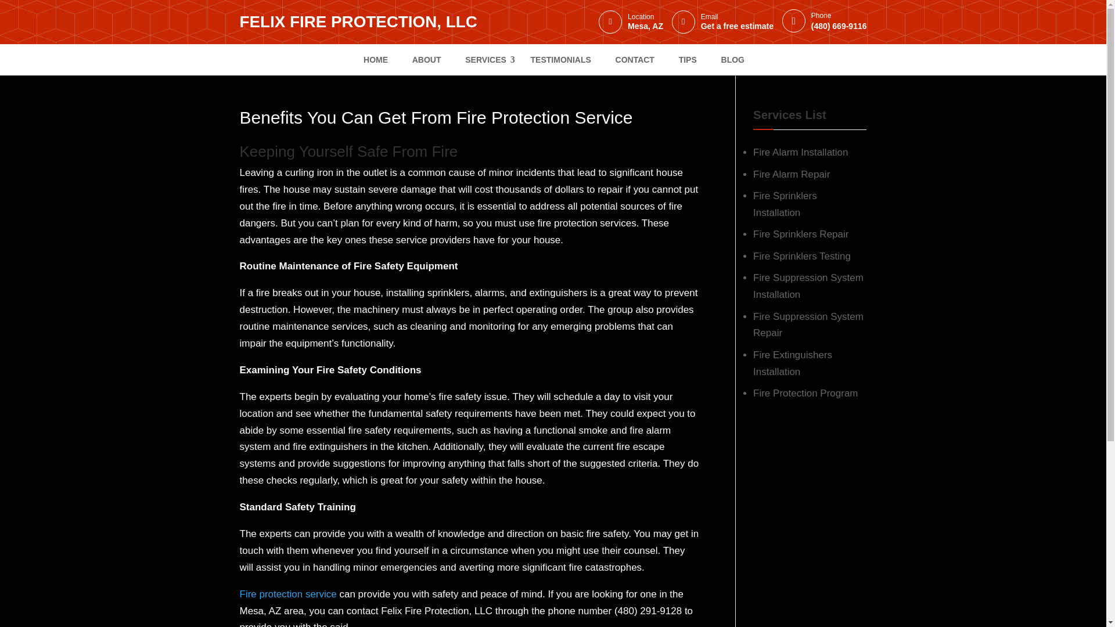 The height and width of the screenshot is (627, 1115). I want to click on Fire protection service, so click(288, 594).